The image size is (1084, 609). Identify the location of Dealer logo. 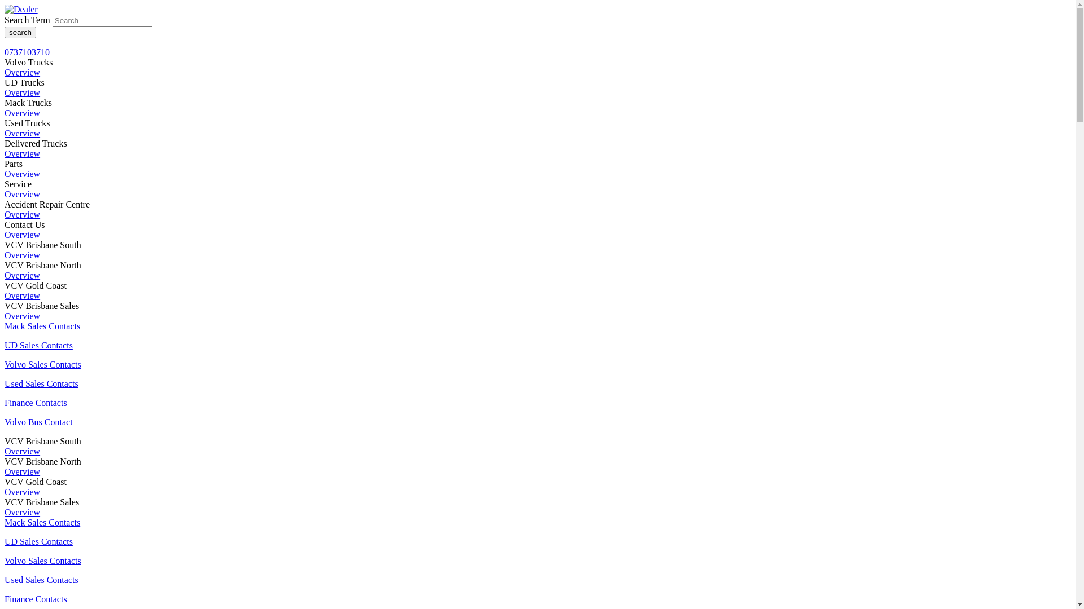
(21, 10).